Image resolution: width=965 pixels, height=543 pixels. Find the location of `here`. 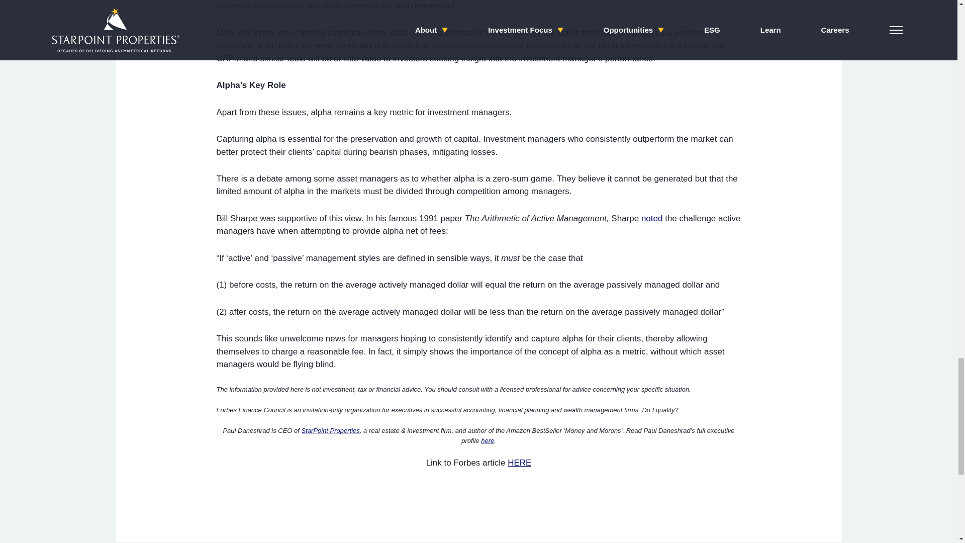

here is located at coordinates (488, 440).